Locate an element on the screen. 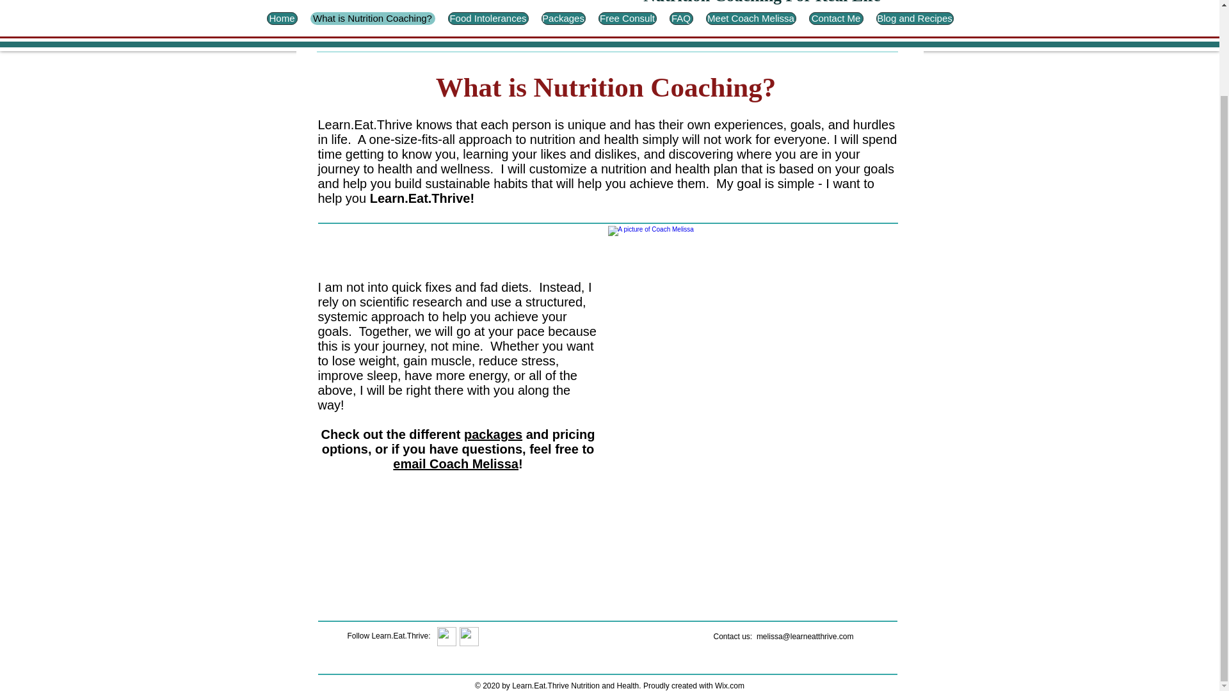  Free Consult is located at coordinates (627, 18).